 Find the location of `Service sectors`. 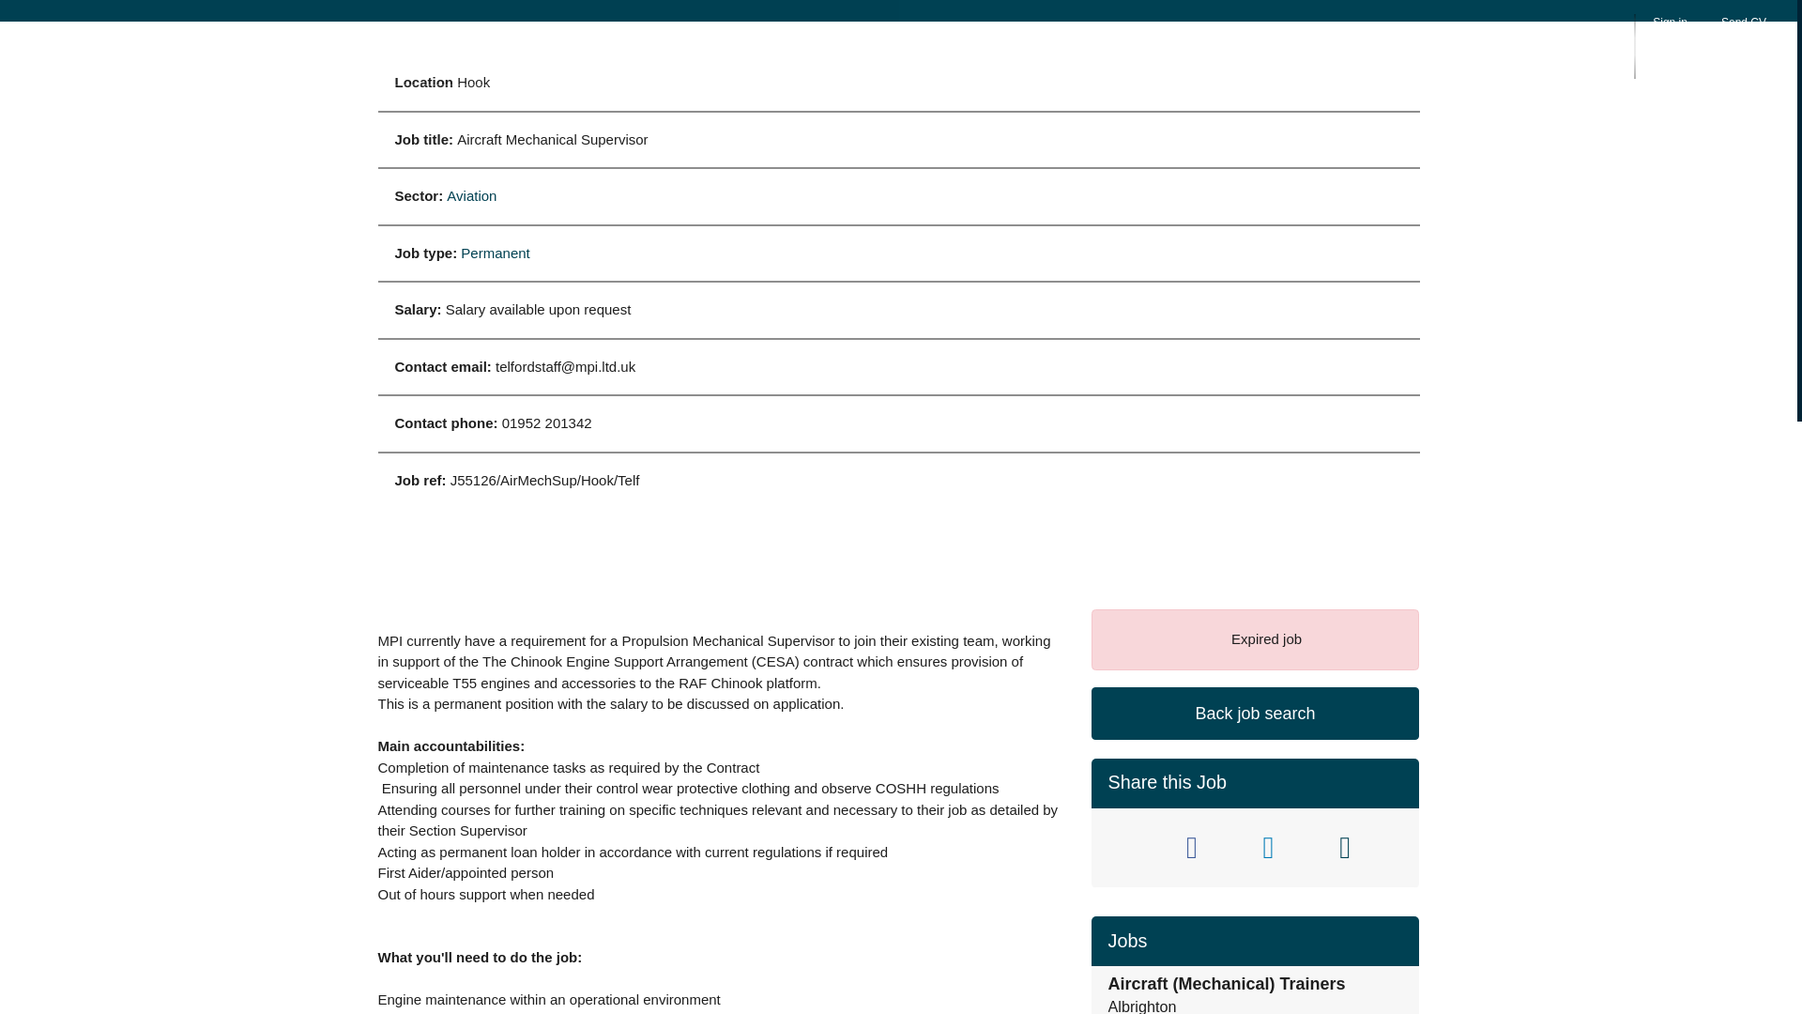

Service sectors is located at coordinates (1072, 41).